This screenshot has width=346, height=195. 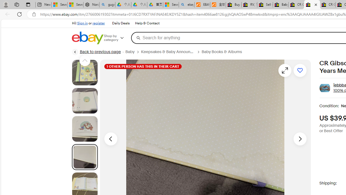 I want to click on Help & Contact, so click(x=147, y=23).